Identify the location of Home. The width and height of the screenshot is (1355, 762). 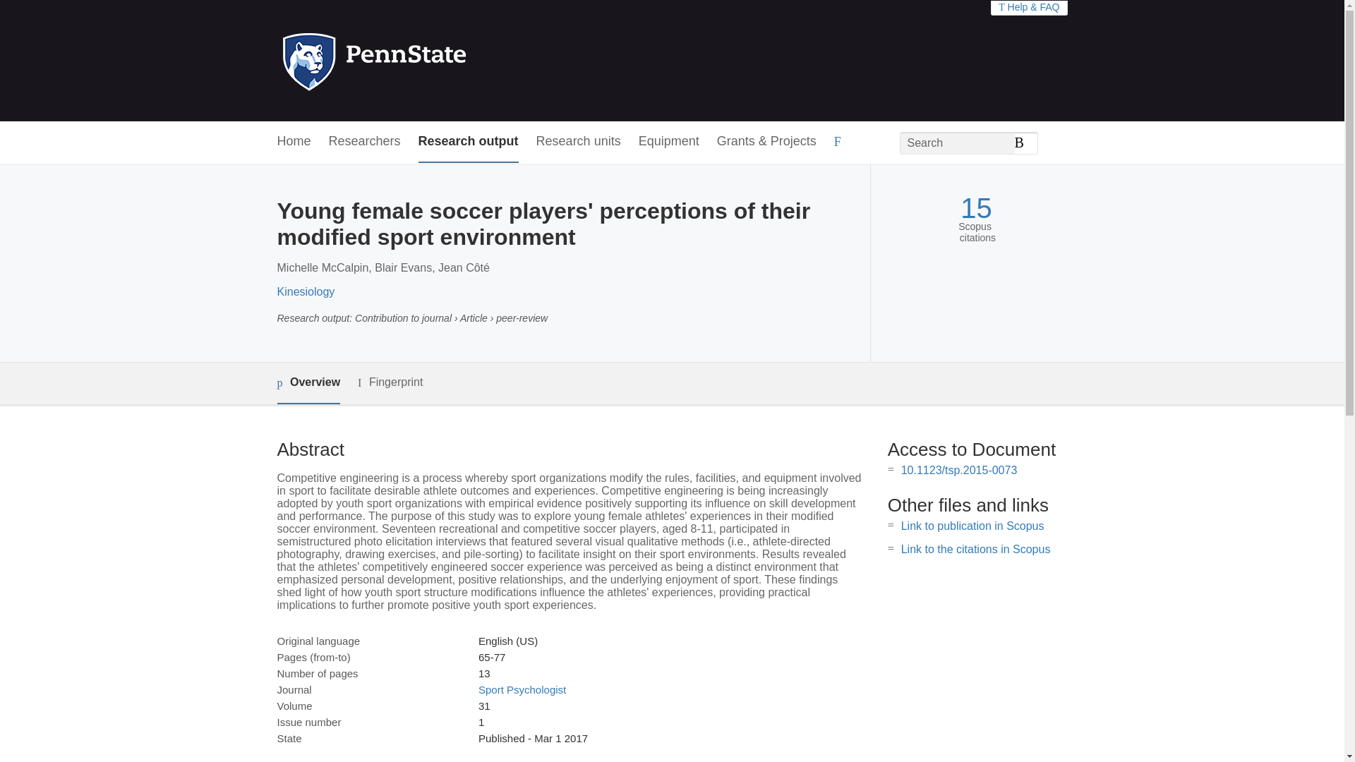
(293, 142).